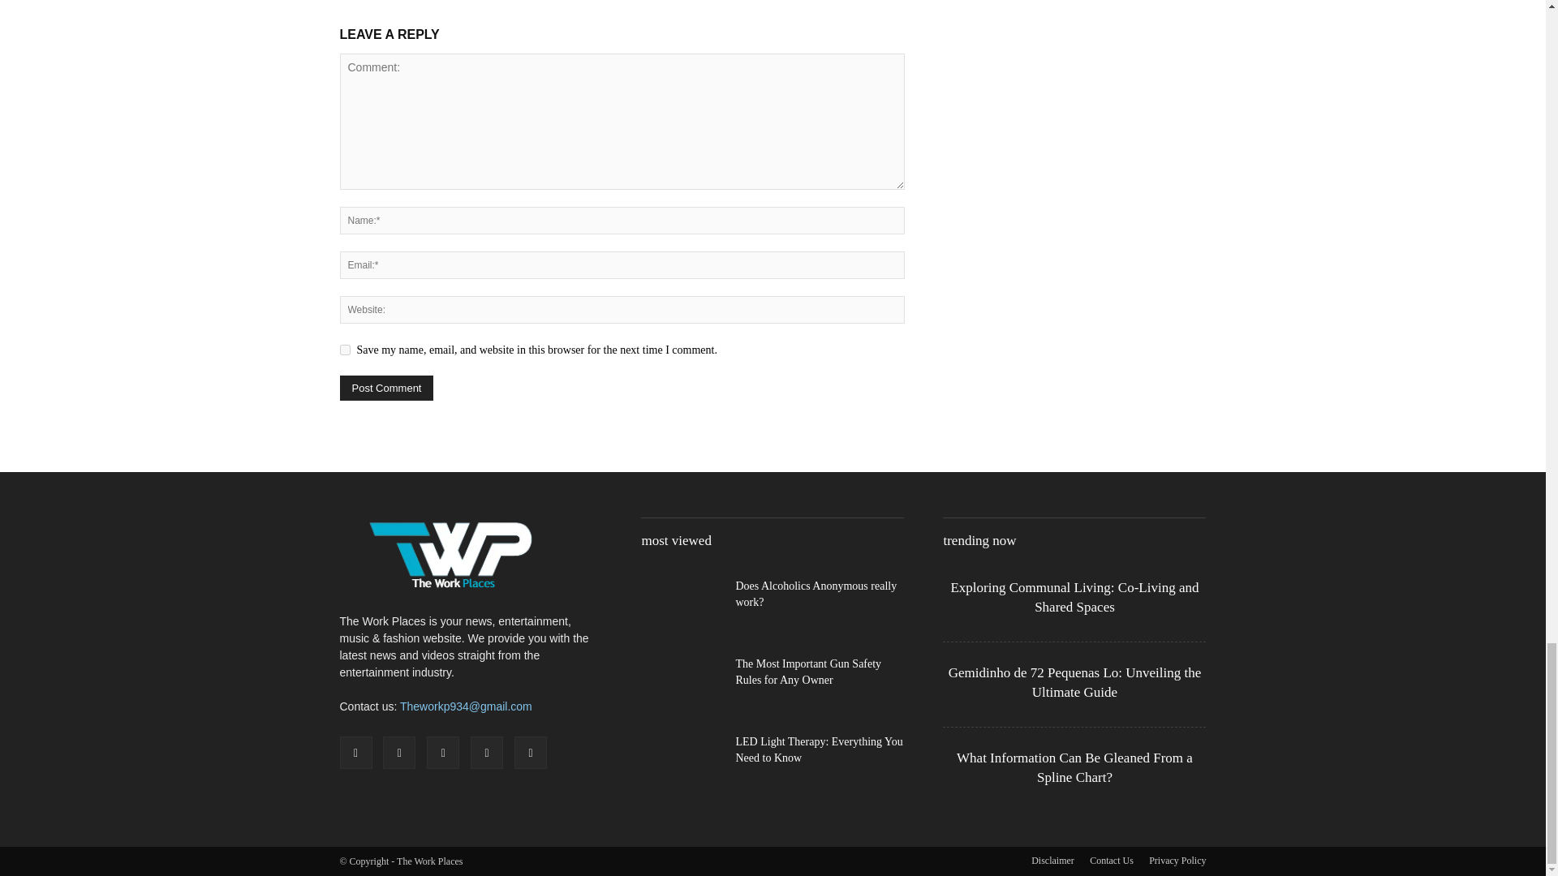 Image resolution: width=1558 pixels, height=876 pixels. I want to click on Post Comment, so click(386, 388).